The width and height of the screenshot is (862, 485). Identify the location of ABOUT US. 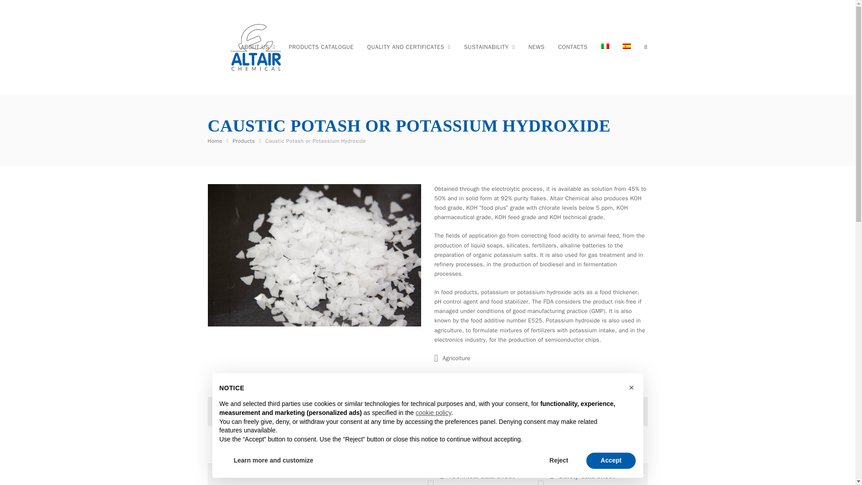
(259, 47).